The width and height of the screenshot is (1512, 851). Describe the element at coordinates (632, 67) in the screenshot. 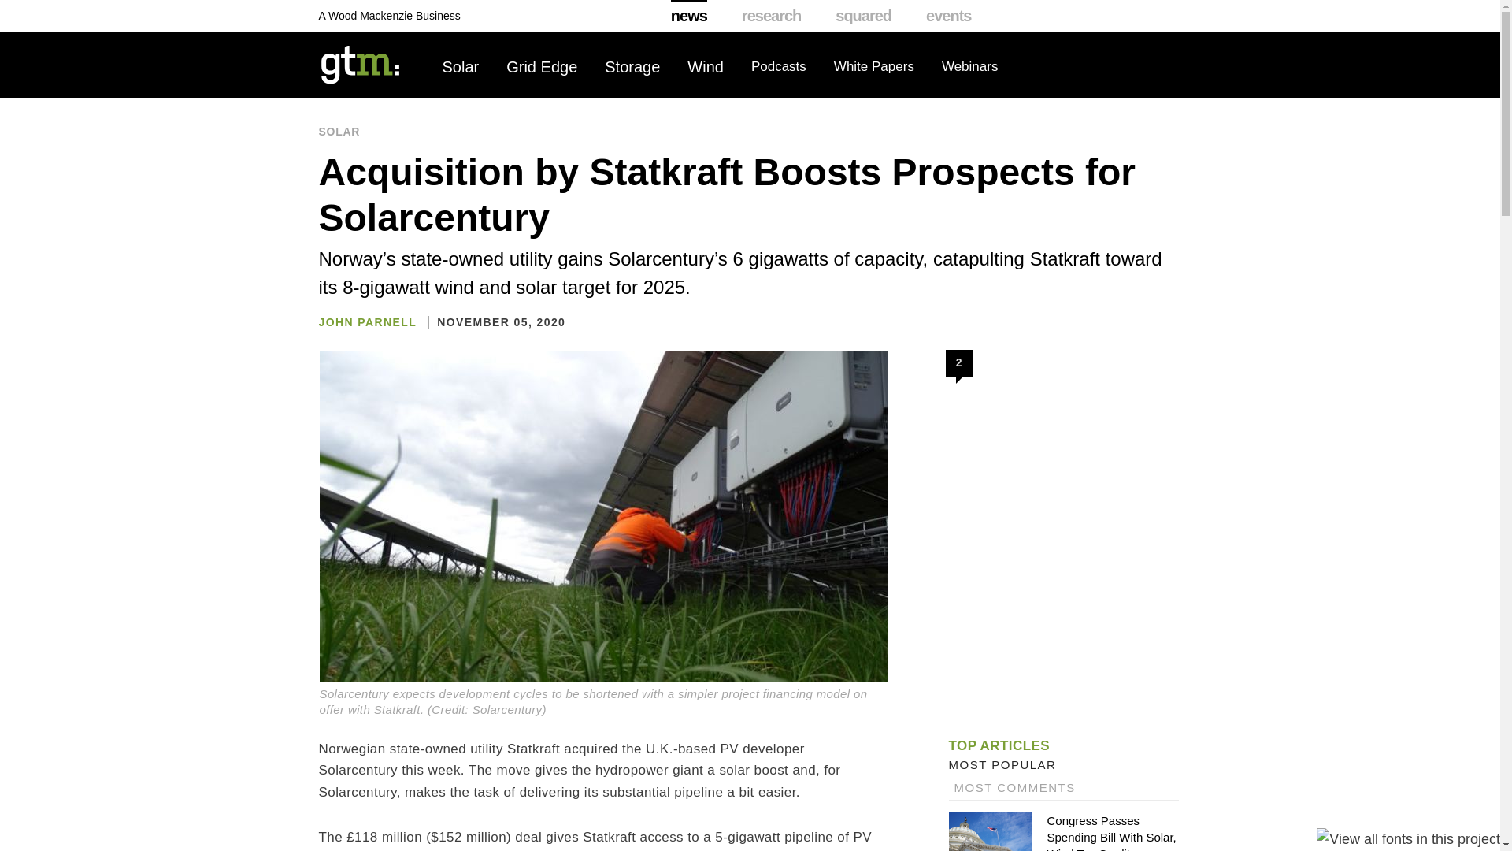

I see `Storage` at that location.